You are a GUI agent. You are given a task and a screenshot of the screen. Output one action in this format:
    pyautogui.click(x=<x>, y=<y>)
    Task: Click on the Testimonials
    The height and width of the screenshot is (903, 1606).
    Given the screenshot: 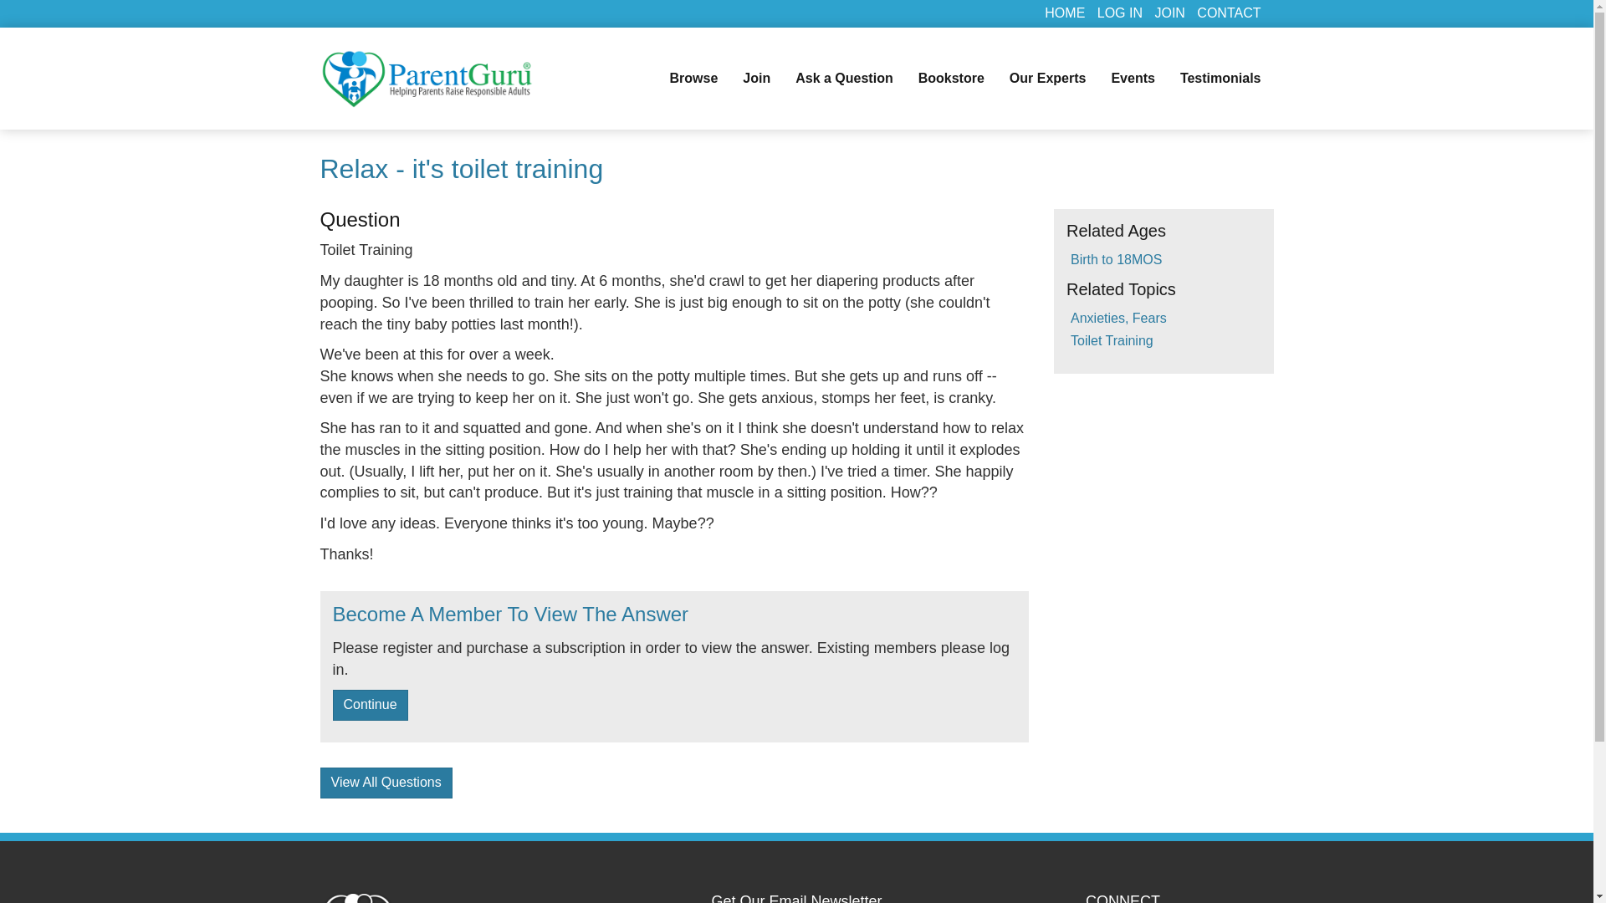 What is the action you would take?
    pyautogui.click(x=1220, y=79)
    